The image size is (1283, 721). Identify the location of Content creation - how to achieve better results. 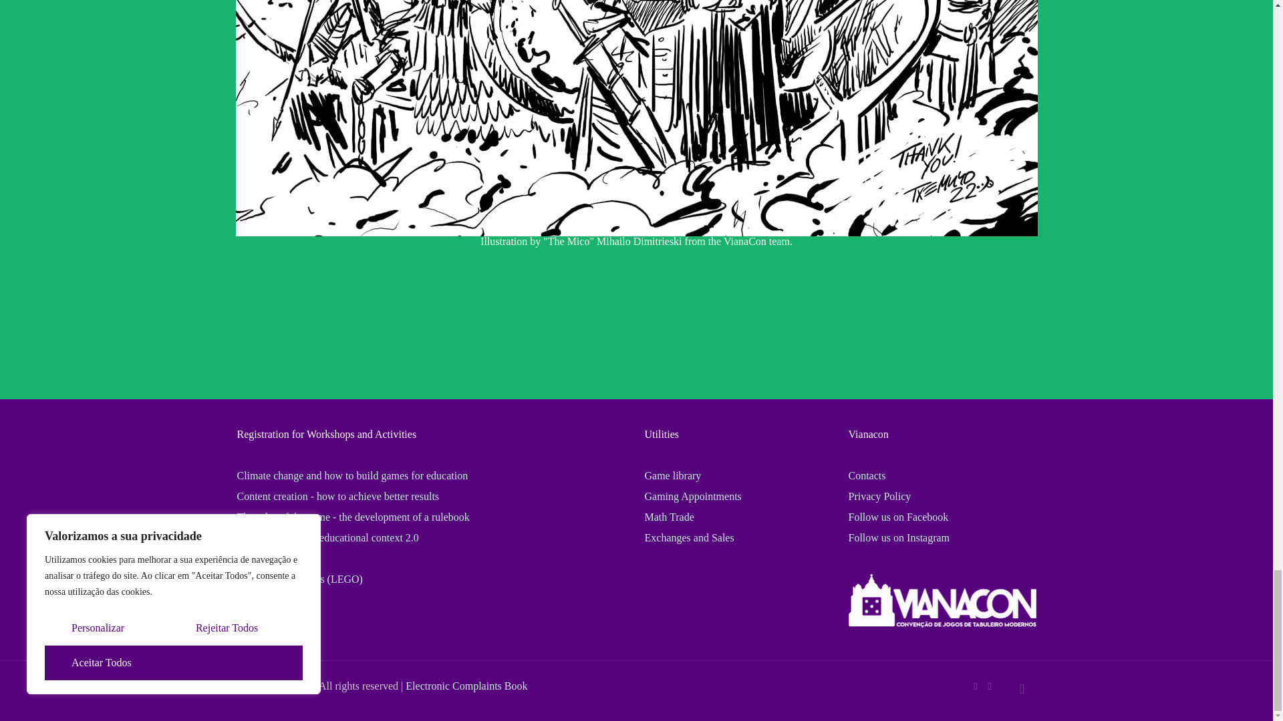
(337, 496).